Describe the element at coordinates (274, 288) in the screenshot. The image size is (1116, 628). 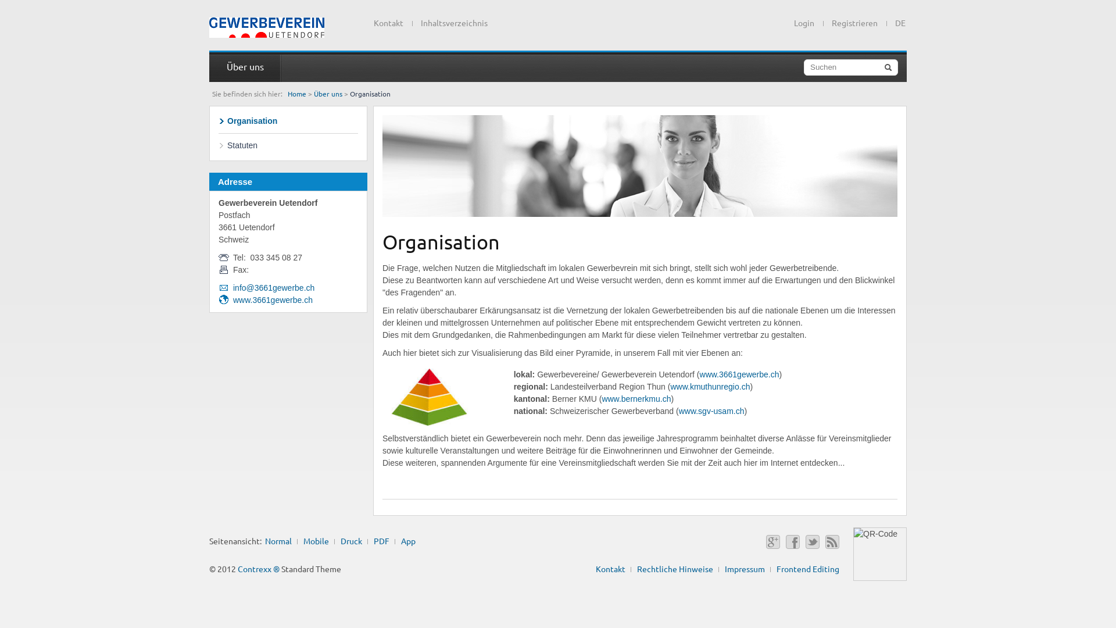
I see `info@3661gewerbe.ch` at that location.